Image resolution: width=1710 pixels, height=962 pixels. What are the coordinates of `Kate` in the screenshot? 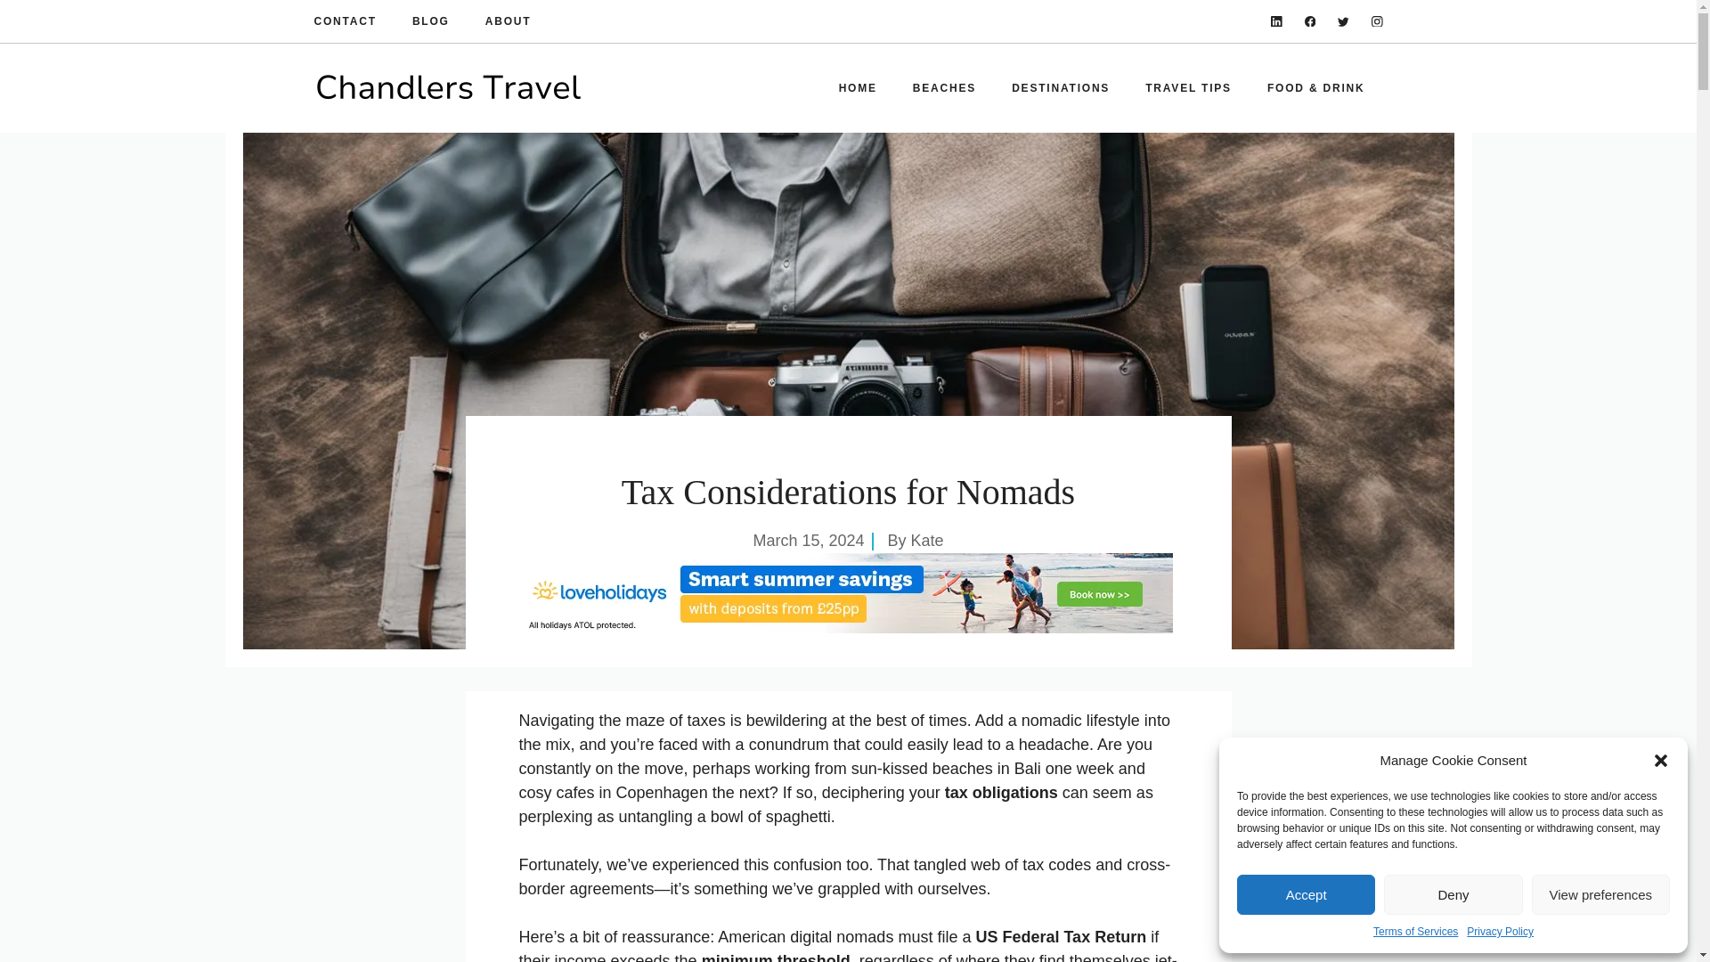 It's located at (927, 540).